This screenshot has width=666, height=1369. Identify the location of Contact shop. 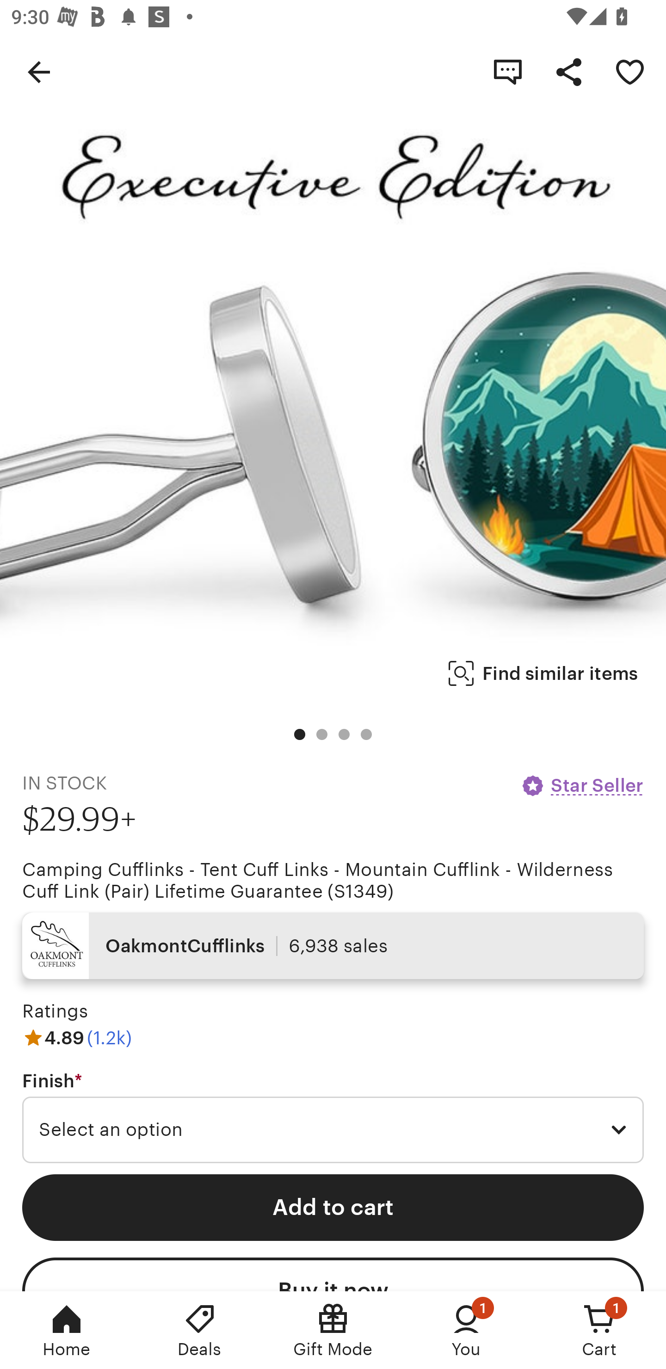
(508, 71).